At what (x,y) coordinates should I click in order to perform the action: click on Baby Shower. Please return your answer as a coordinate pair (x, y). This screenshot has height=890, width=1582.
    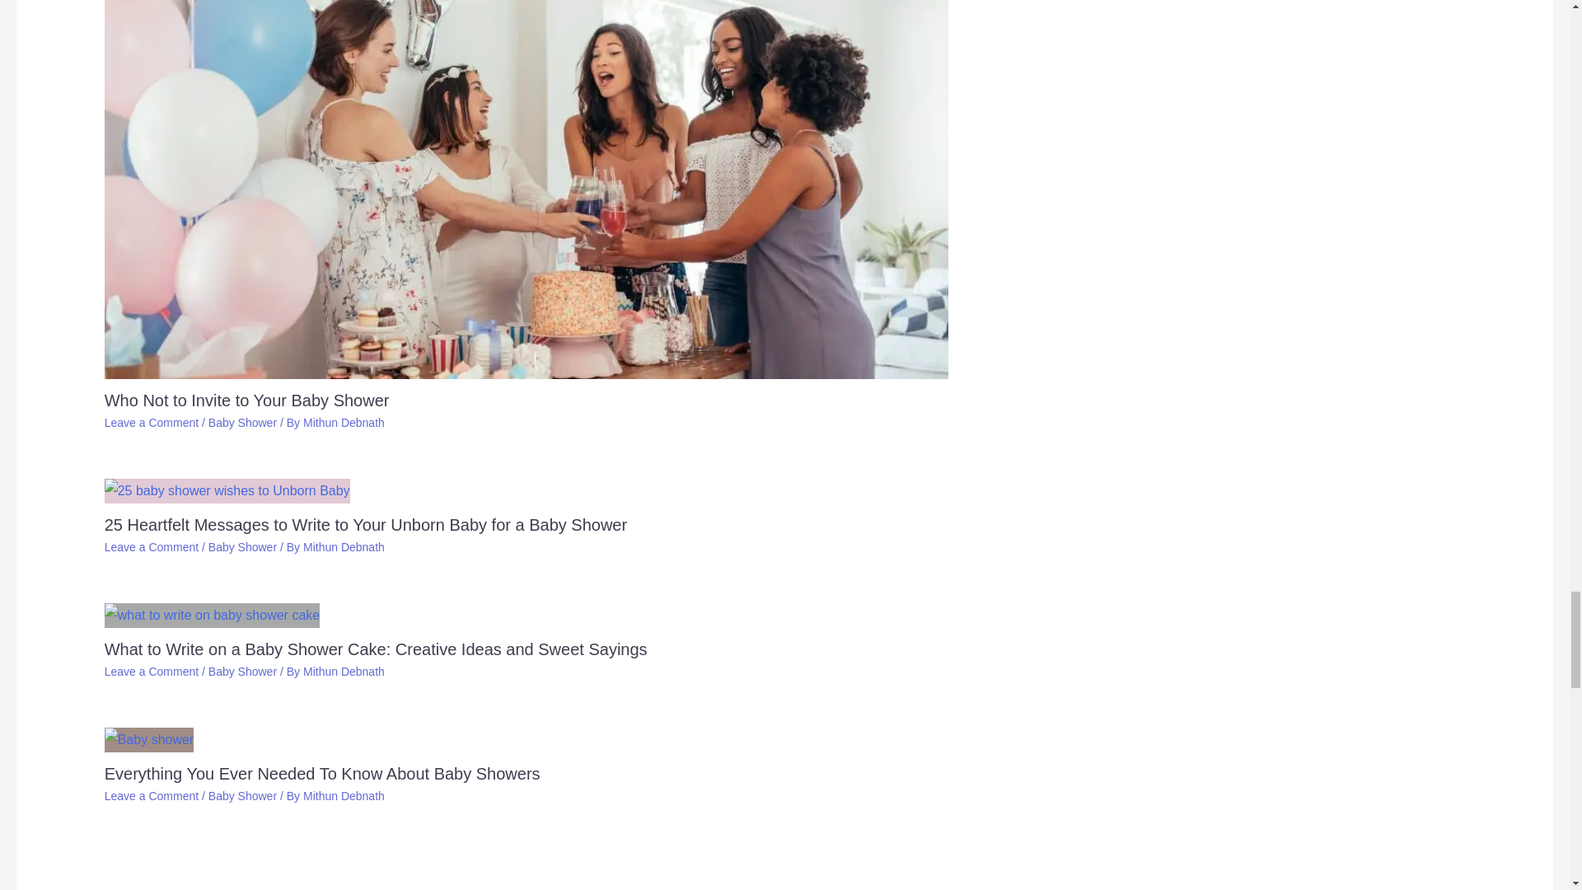
    Looking at the image, I should click on (242, 546).